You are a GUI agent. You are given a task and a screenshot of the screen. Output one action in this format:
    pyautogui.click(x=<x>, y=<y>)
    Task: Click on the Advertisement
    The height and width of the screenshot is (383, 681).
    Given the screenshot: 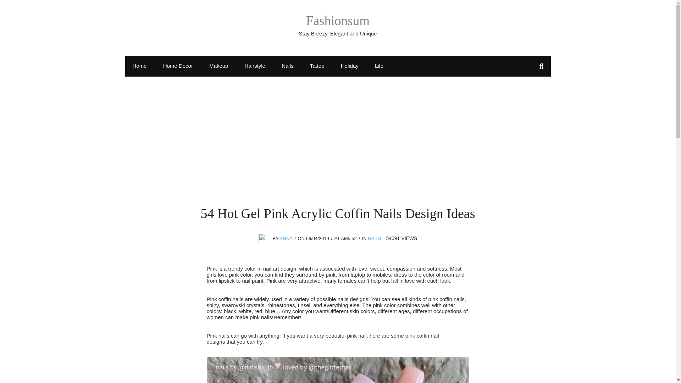 What is the action you would take?
    pyautogui.click(x=338, y=152)
    